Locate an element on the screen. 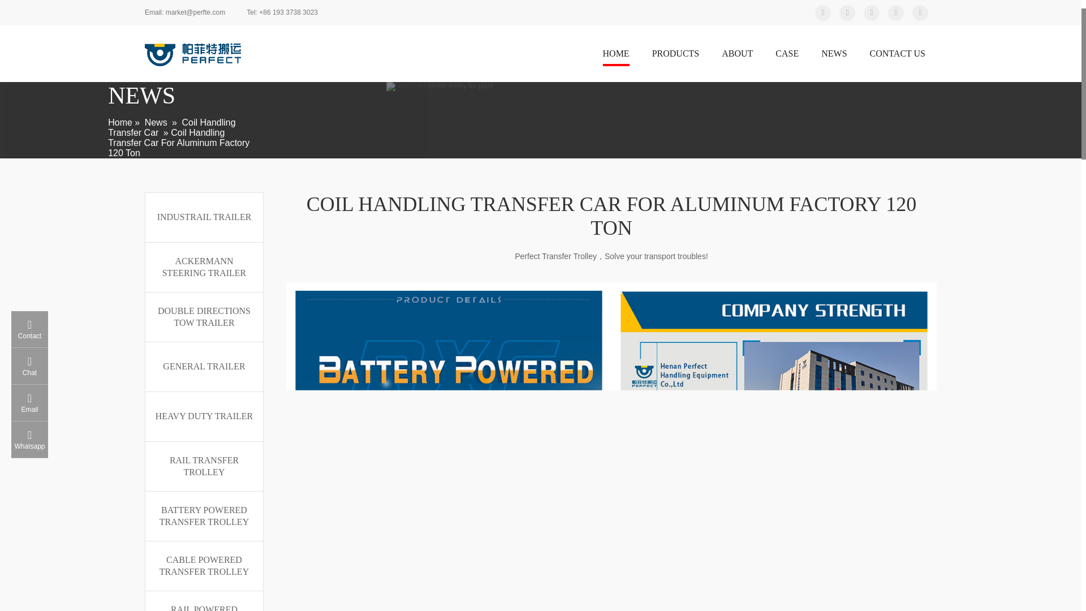 The height and width of the screenshot is (611, 1086). Perfect coil transfer trolley email is located at coordinates (184, 12).